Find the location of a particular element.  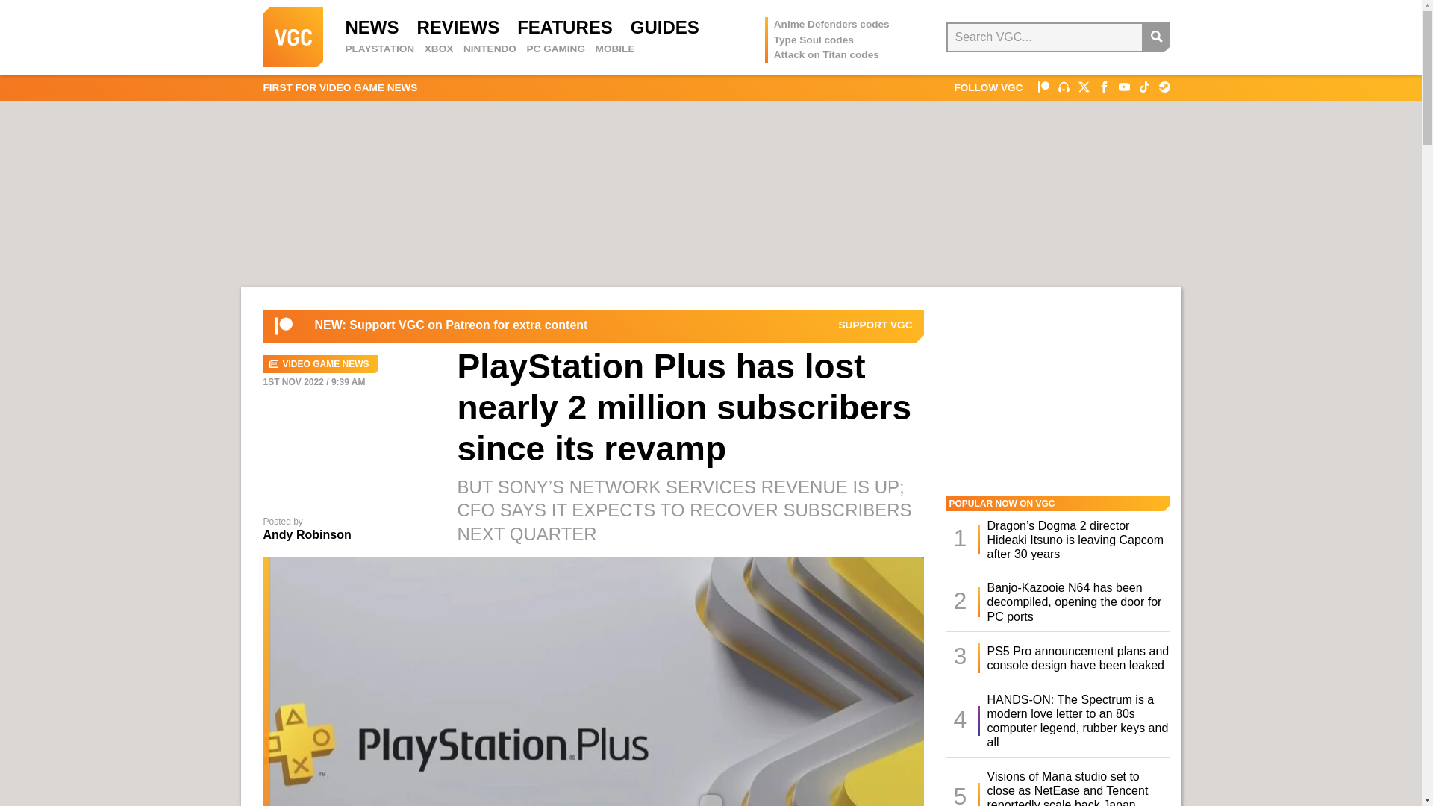

NEW: Support VGC on Patreon for extra content is located at coordinates (451, 325).